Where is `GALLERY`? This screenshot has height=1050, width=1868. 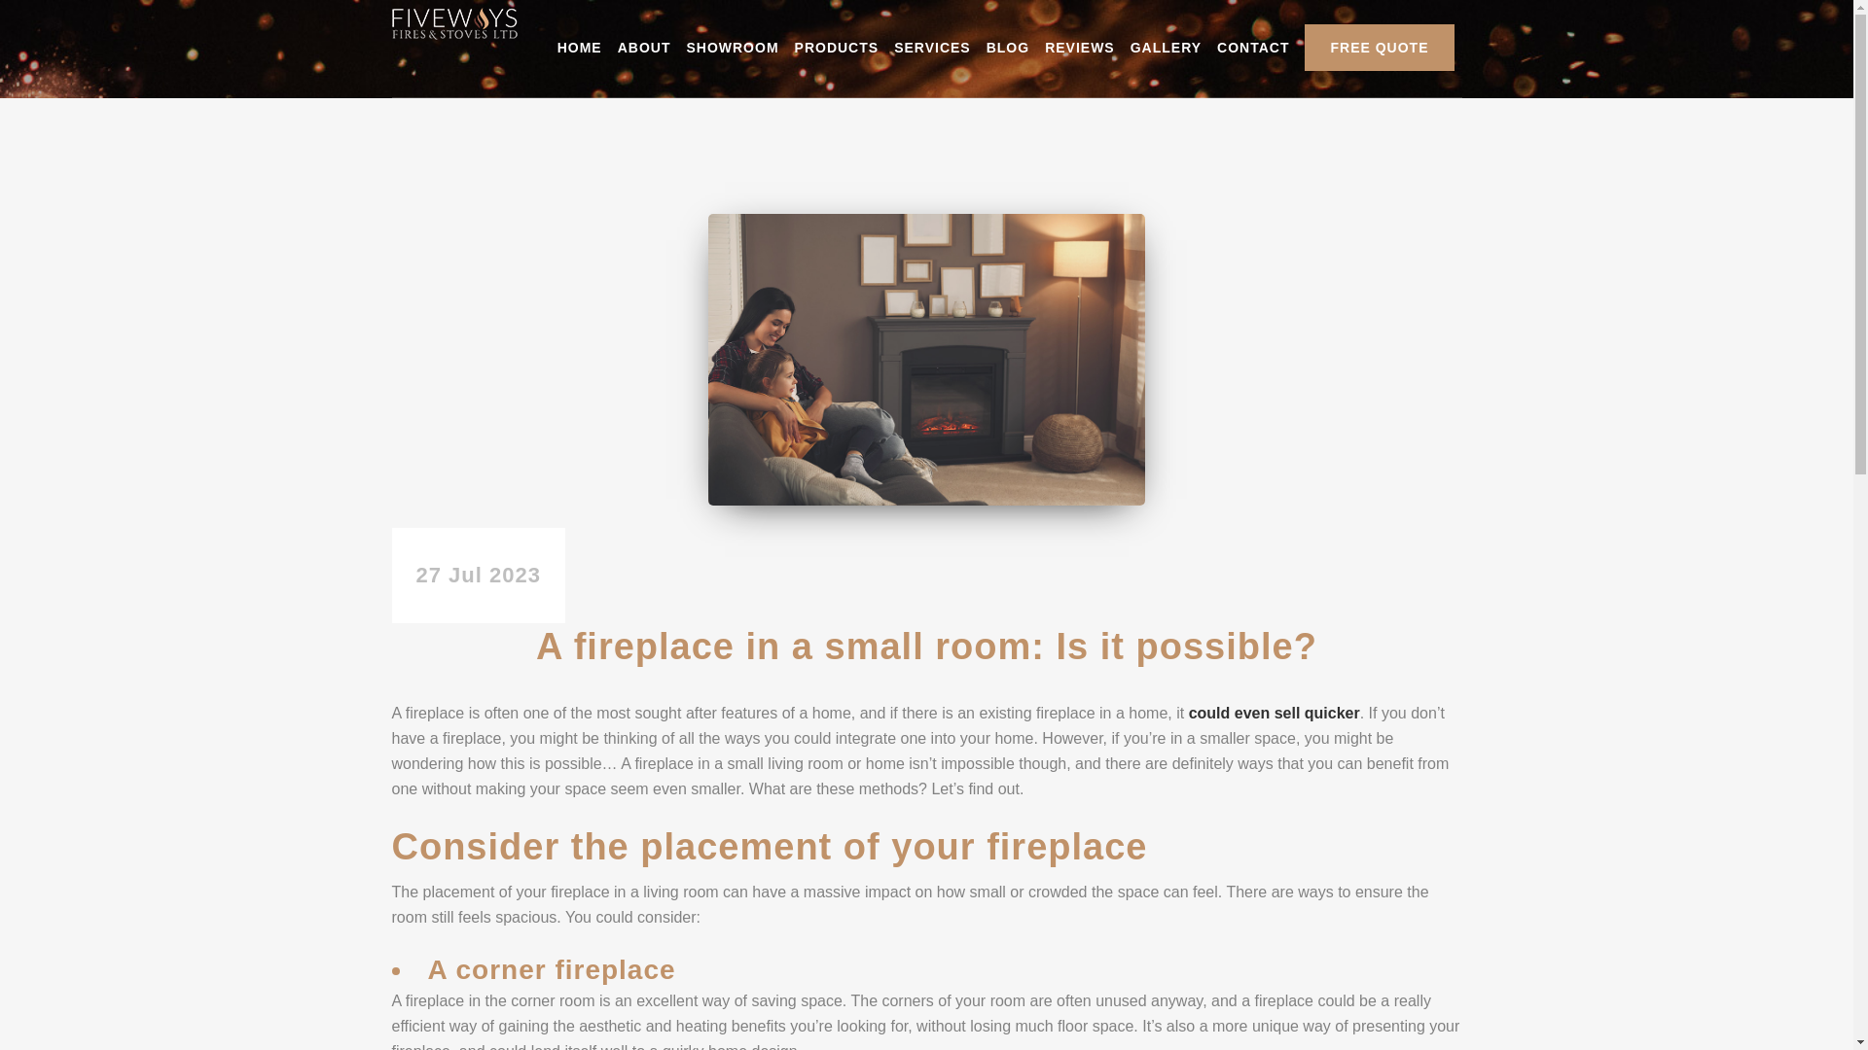 GALLERY is located at coordinates (1166, 49).